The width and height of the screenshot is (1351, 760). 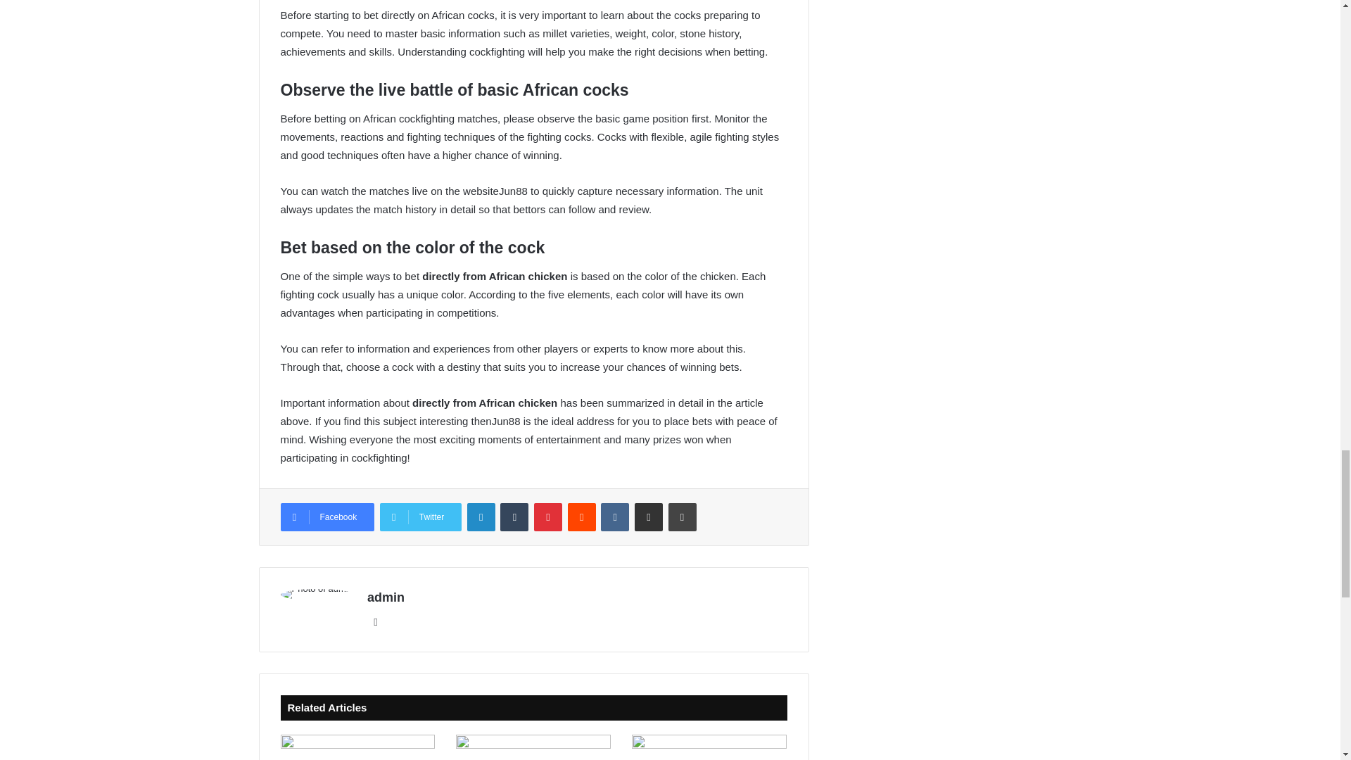 I want to click on Pinterest, so click(x=547, y=517).